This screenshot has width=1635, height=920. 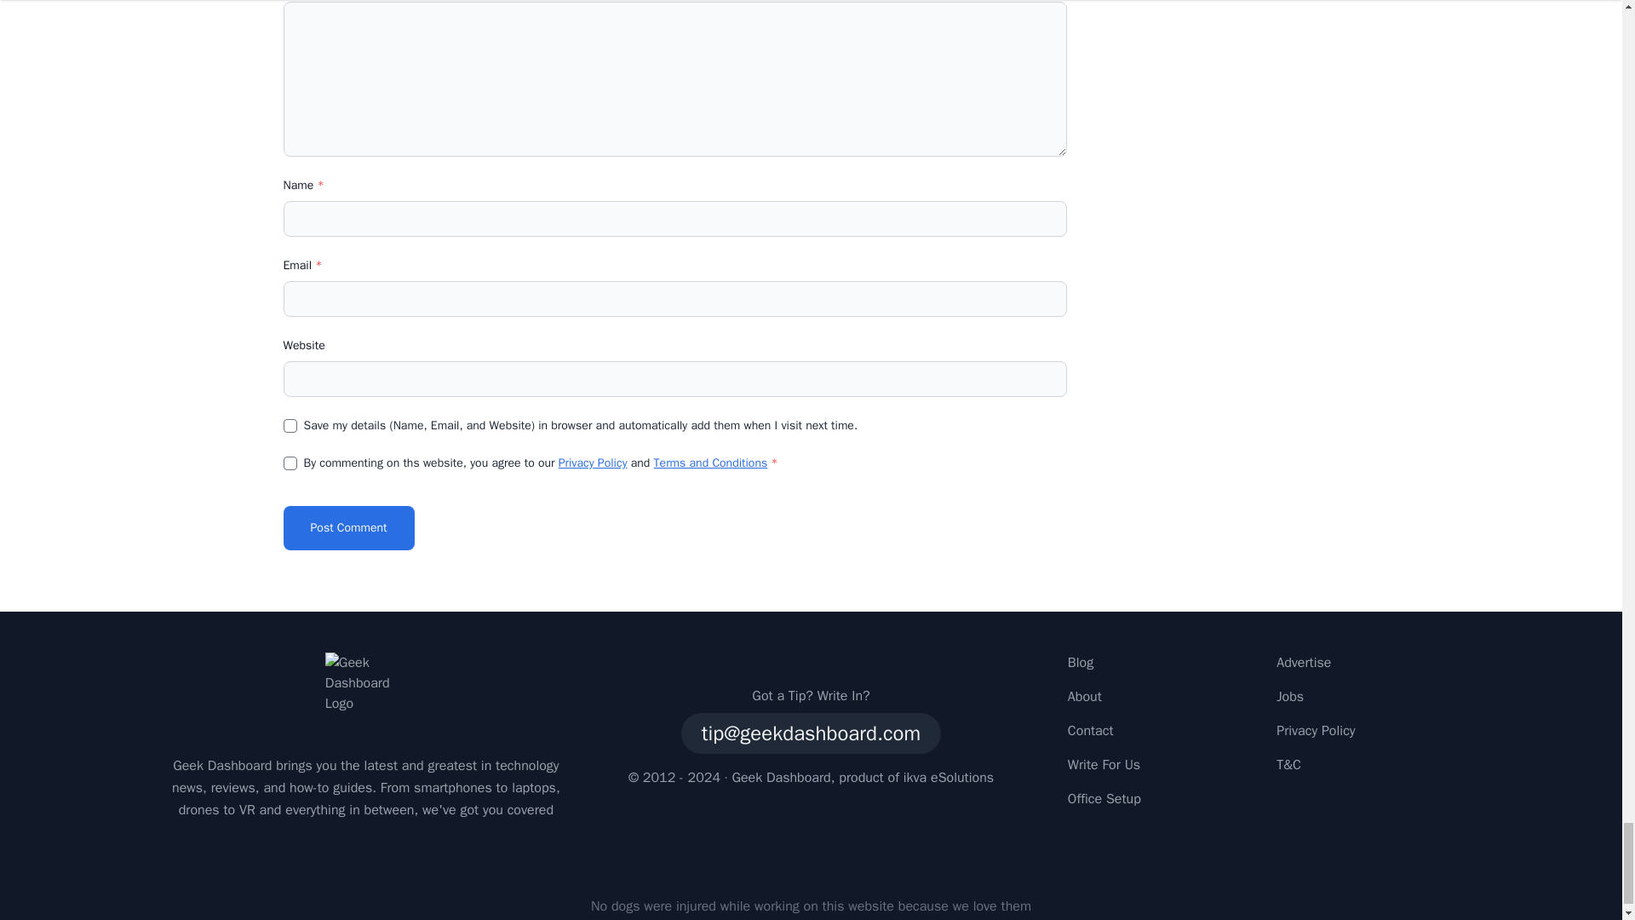 I want to click on Post Comment, so click(x=347, y=528).